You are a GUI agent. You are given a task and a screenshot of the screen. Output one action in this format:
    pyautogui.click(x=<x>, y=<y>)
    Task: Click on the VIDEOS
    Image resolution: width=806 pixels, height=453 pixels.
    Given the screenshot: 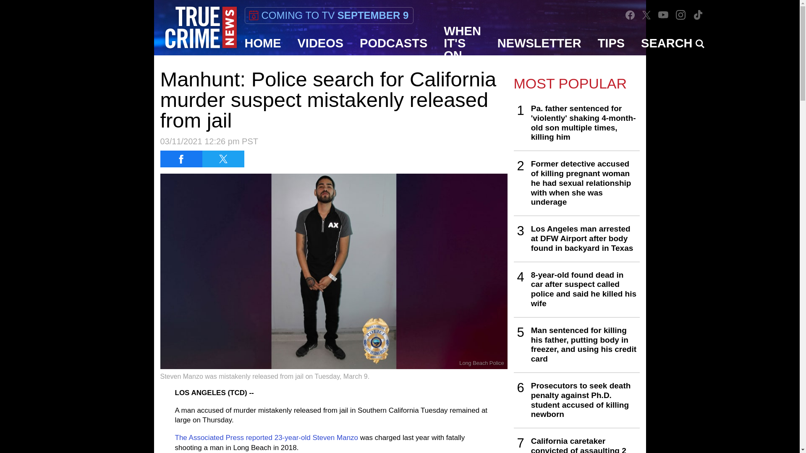 What is the action you would take?
    pyautogui.click(x=321, y=43)
    